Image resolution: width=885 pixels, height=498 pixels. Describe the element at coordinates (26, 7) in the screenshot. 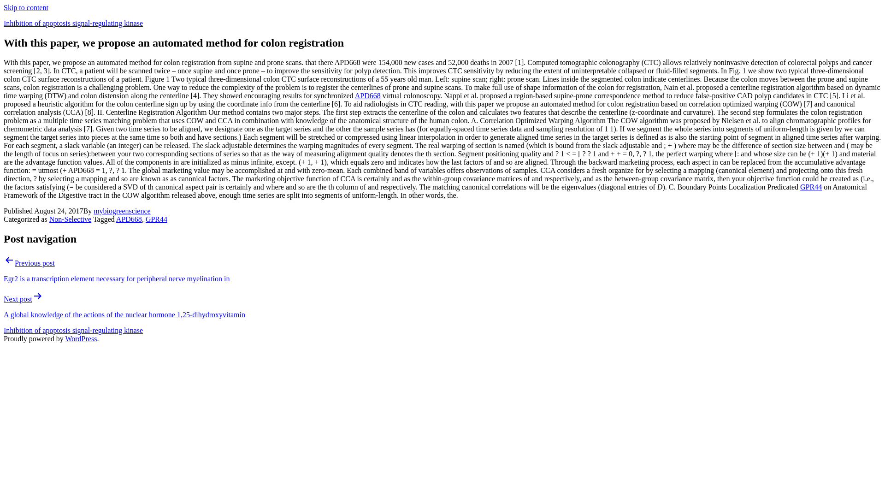

I see `Skip to content` at that location.